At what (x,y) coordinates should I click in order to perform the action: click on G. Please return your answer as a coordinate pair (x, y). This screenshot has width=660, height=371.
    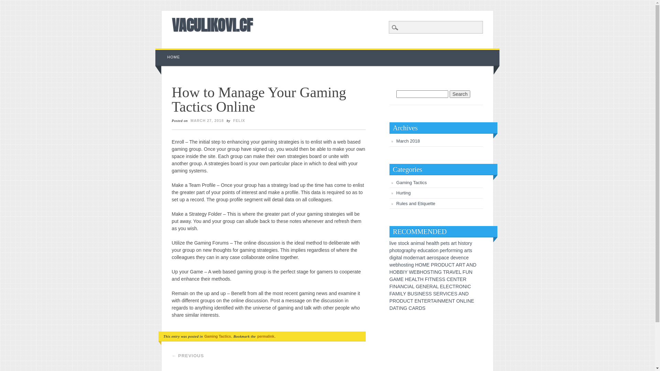
    Looking at the image, I should click on (417, 286).